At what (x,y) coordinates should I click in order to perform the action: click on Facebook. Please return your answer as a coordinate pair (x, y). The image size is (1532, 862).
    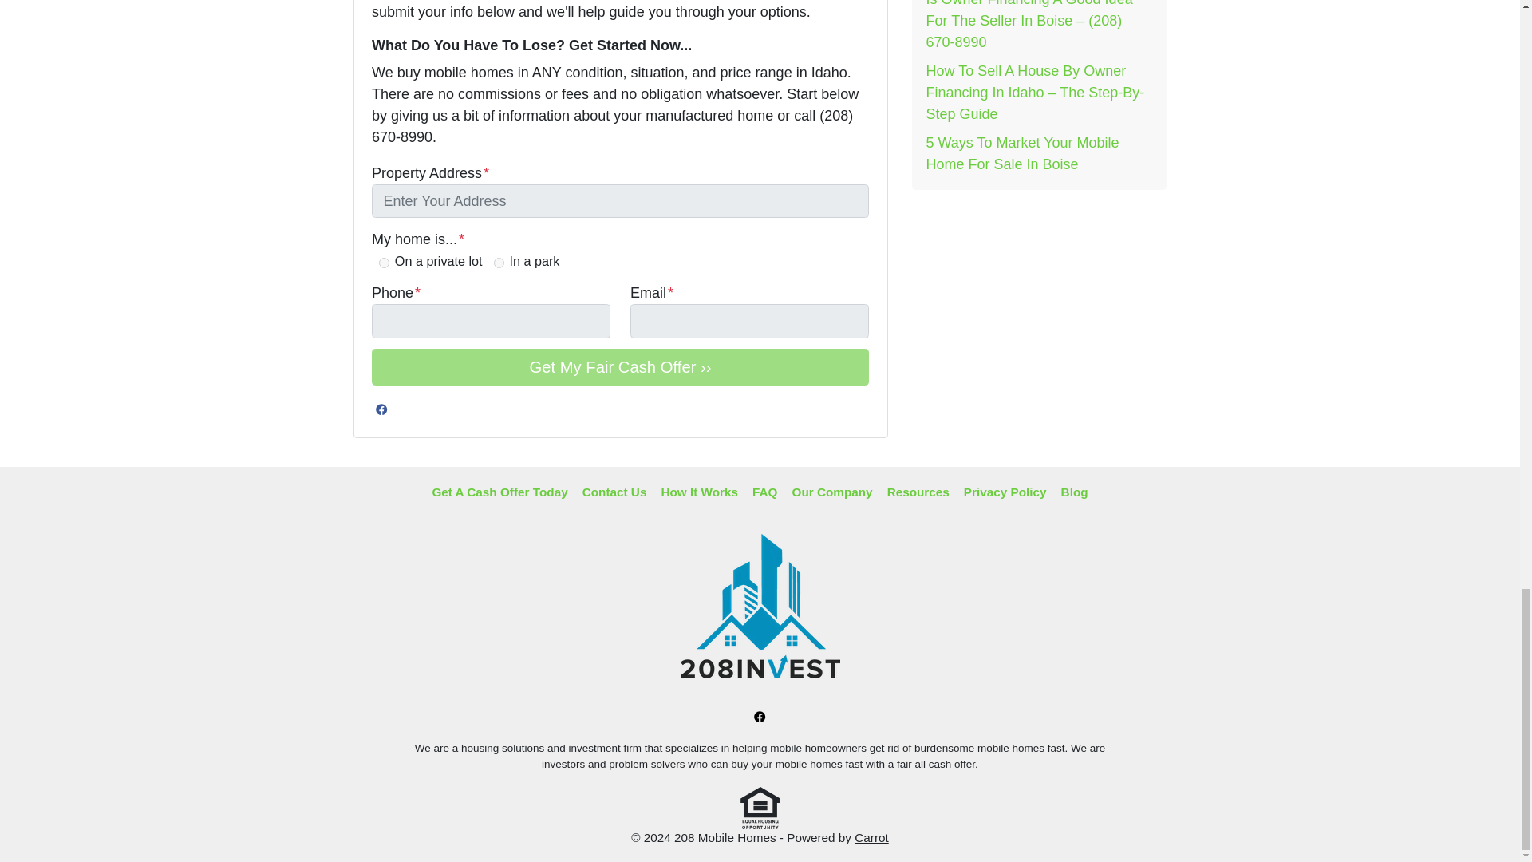
    Looking at the image, I should click on (760, 717).